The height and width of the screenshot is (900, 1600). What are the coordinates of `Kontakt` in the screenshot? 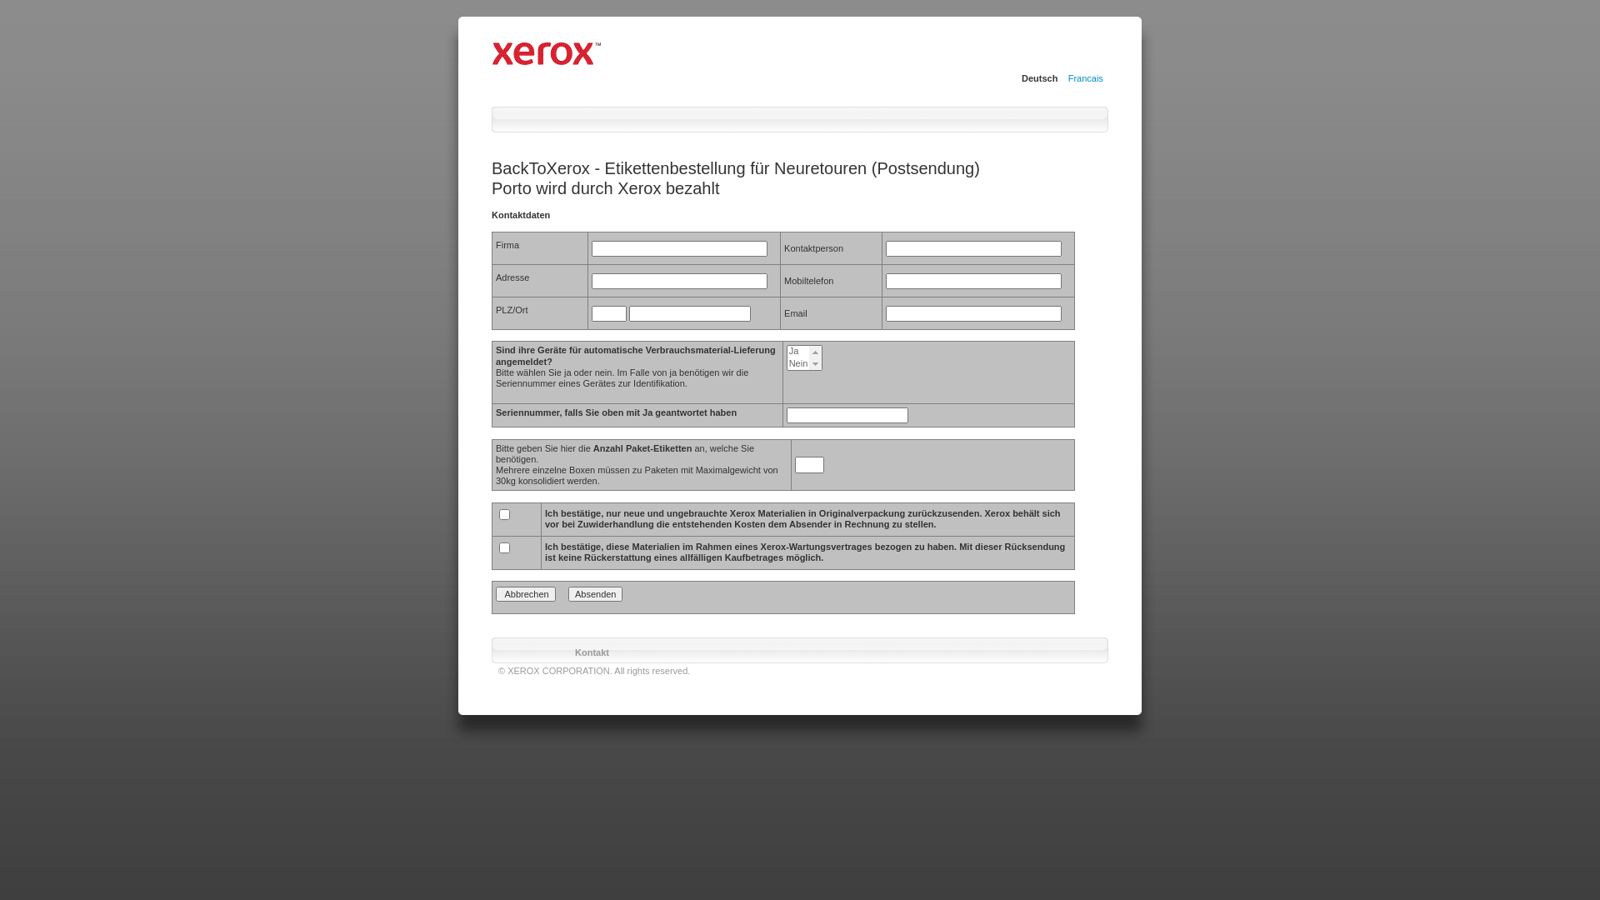 It's located at (592, 652).